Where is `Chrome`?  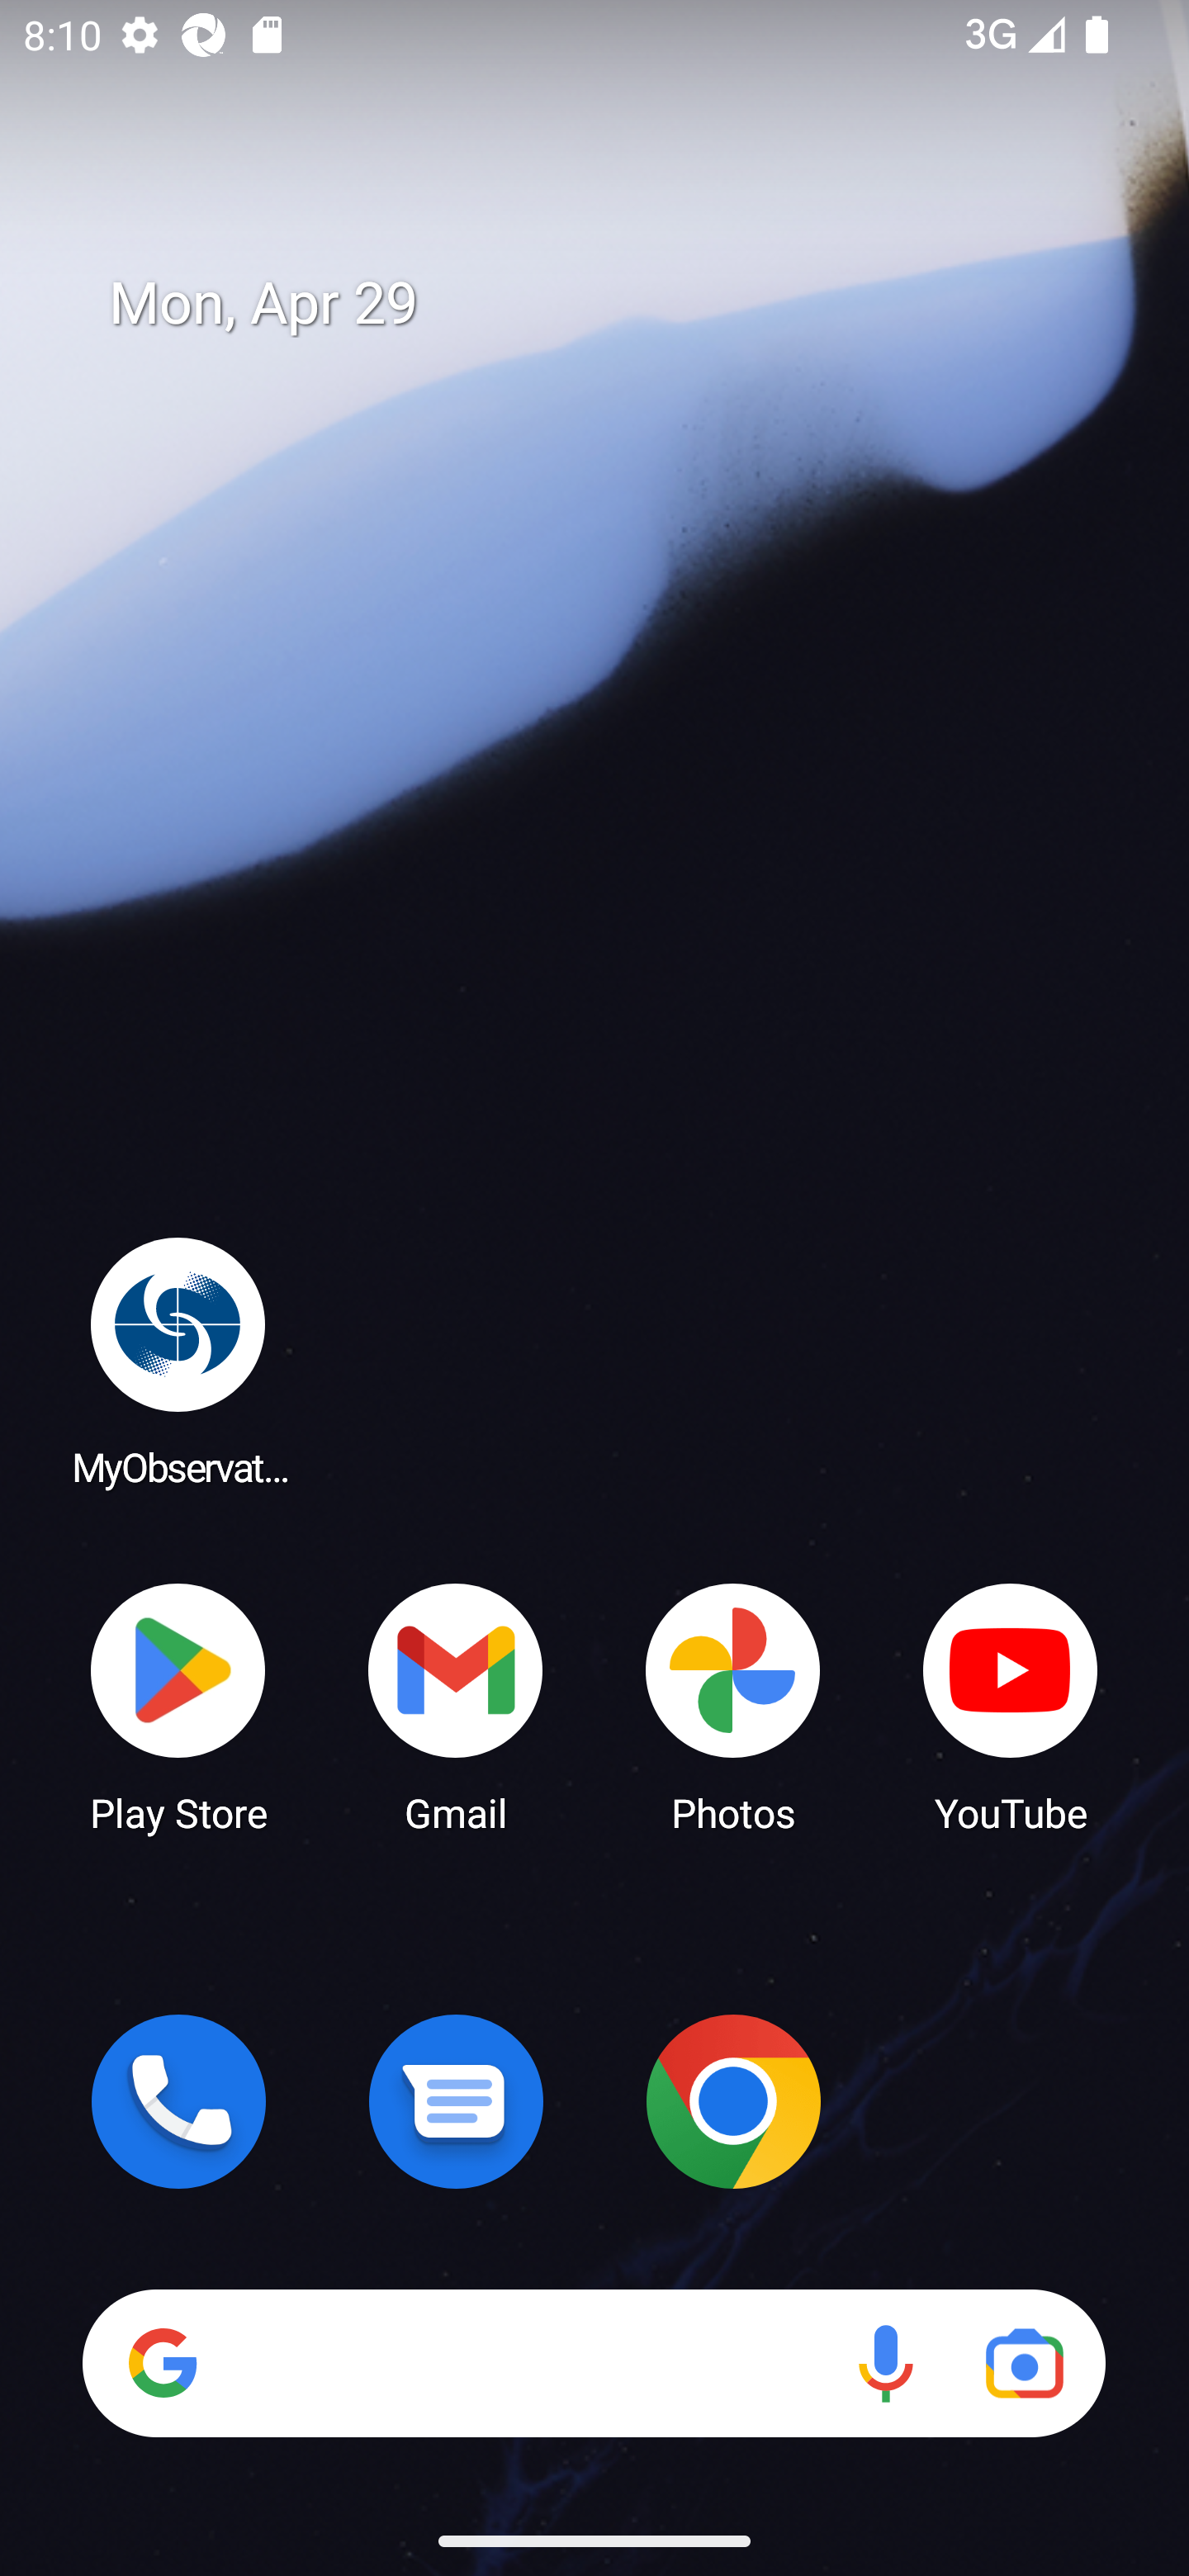
Chrome is located at coordinates (733, 2101).